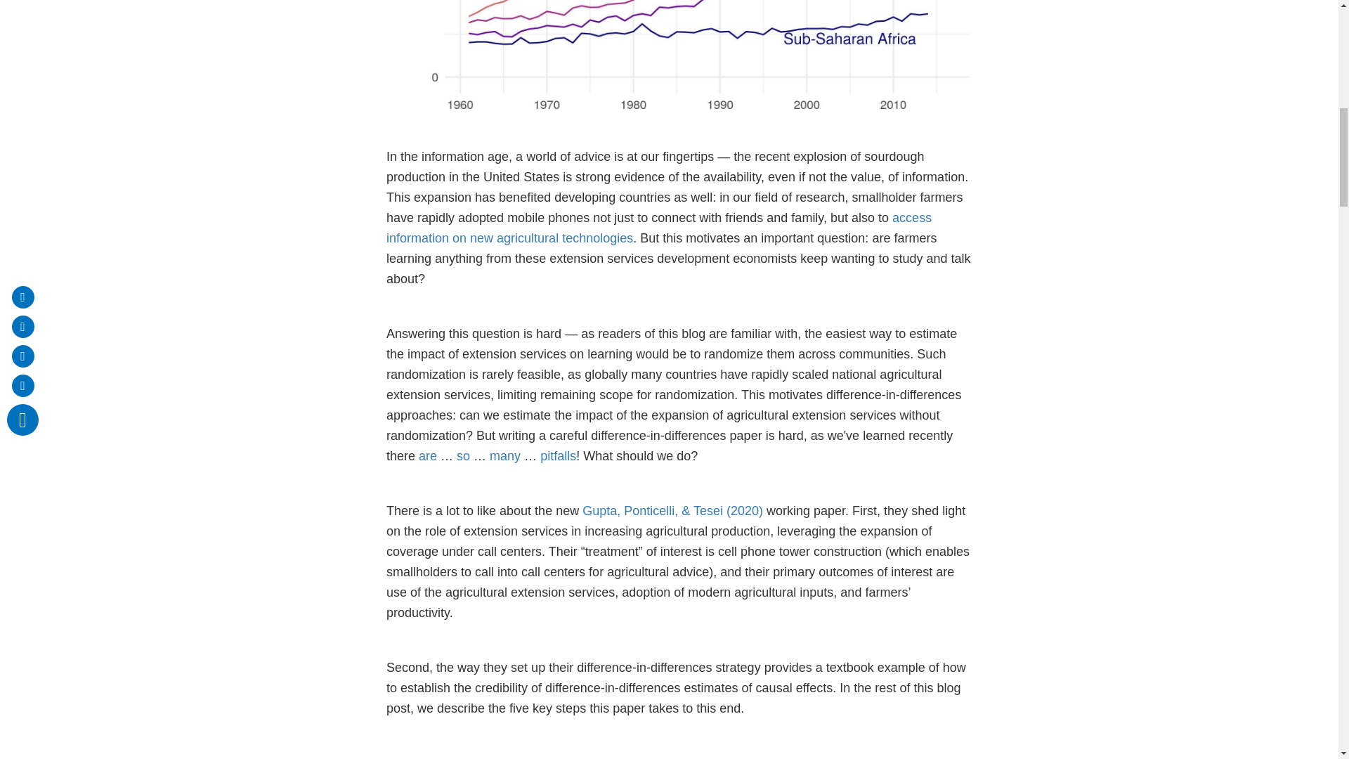 This screenshot has width=1349, height=759. I want to click on are, so click(427, 455).